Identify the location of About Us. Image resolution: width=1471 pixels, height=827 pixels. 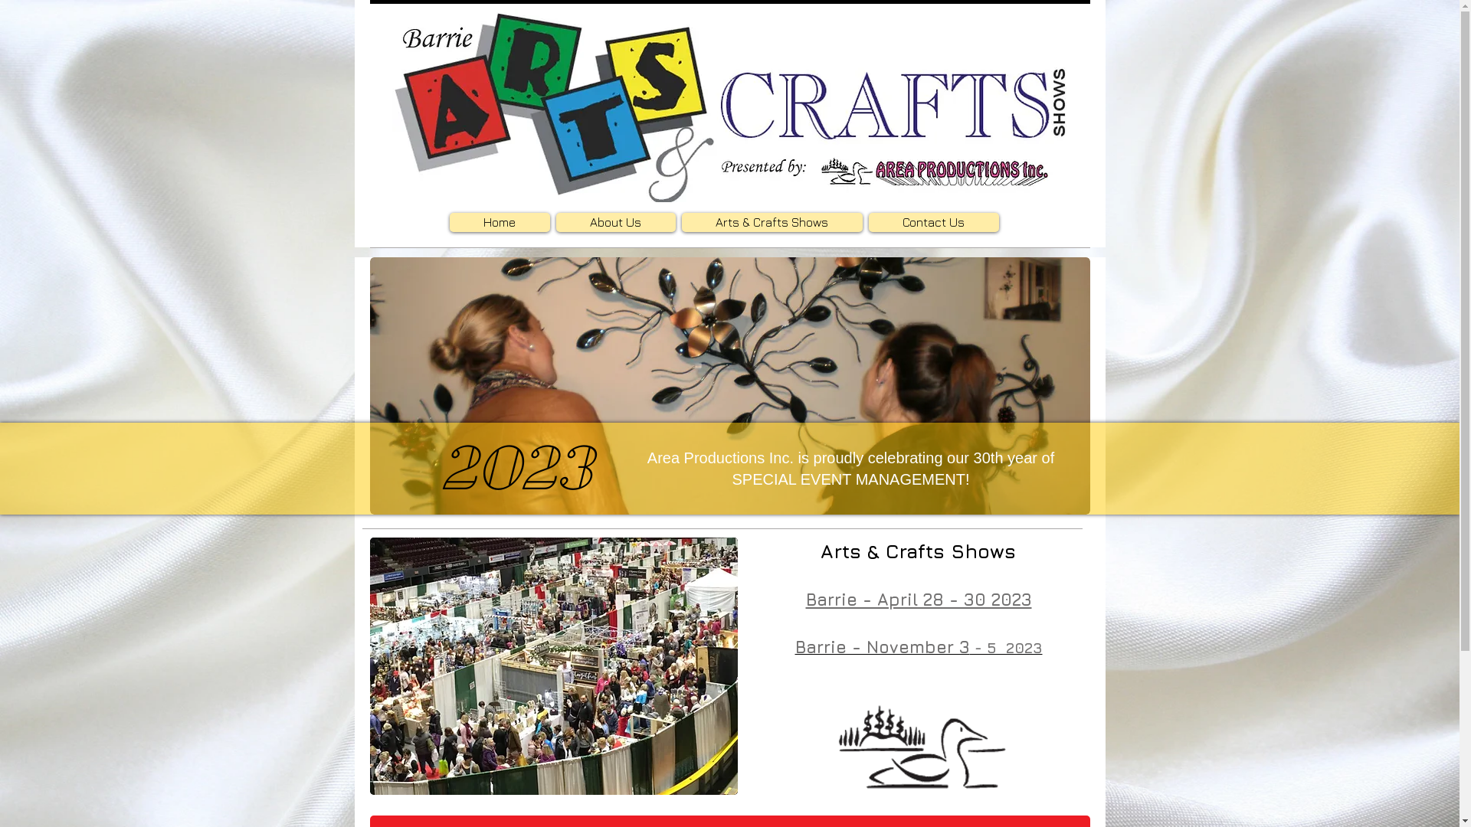
(616, 222).